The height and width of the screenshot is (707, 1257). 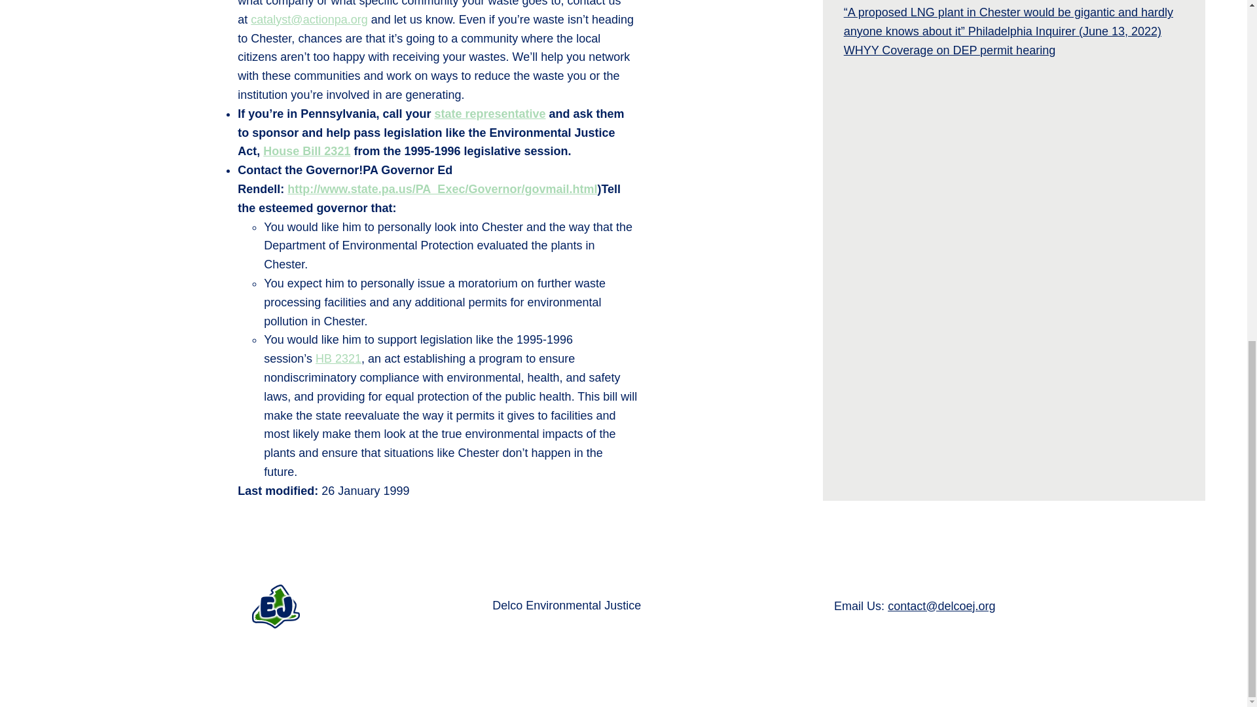 What do you see at coordinates (338, 359) in the screenshot?
I see `HB 2321` at bounding box center [338, 359].